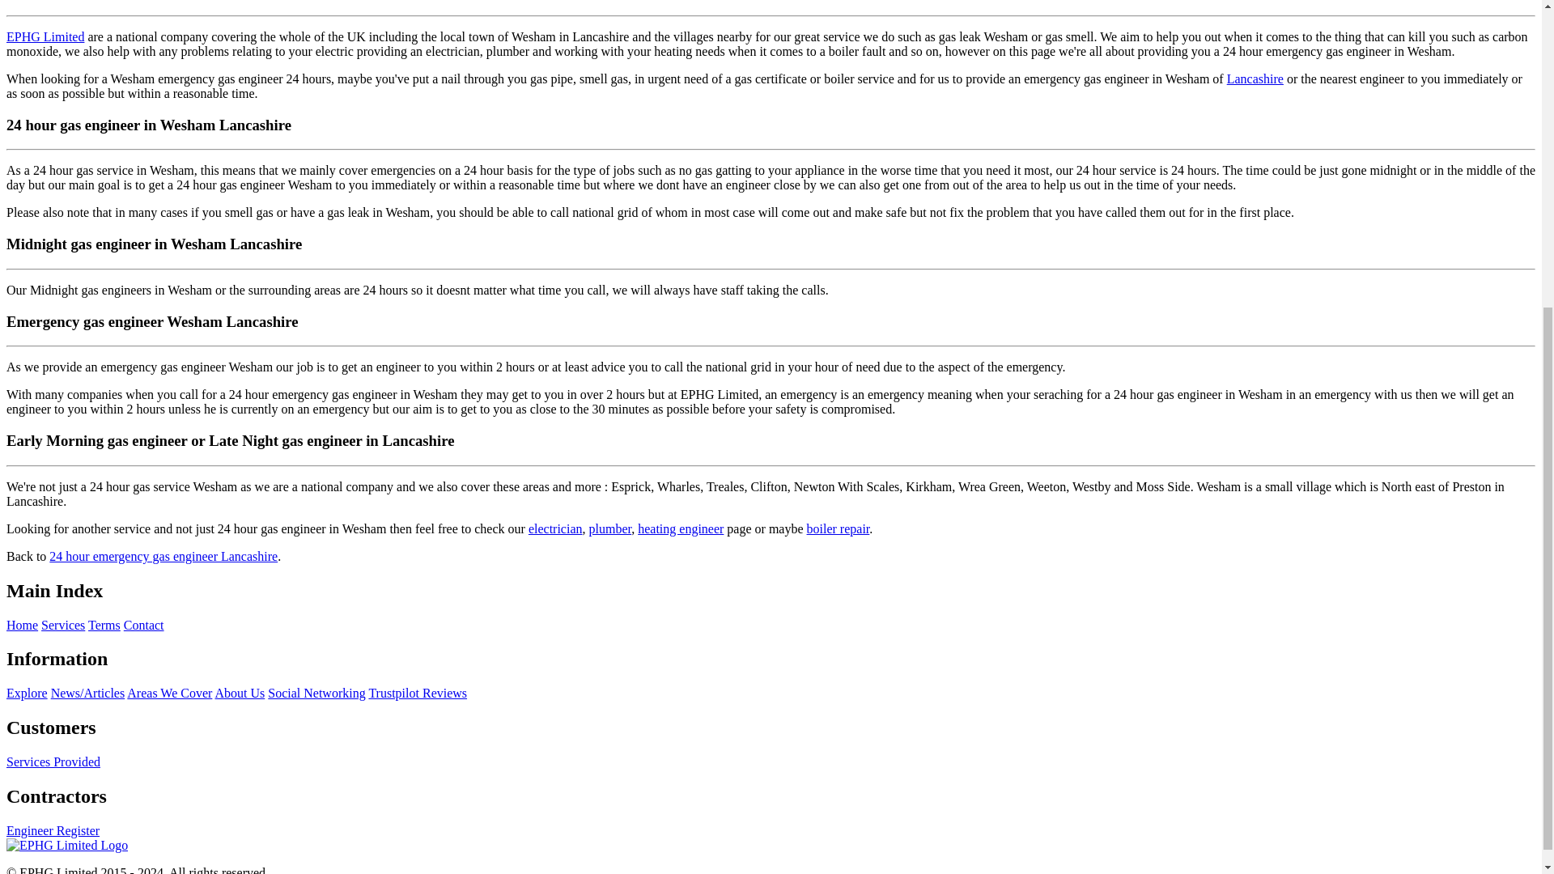  Describe the element at coordinates (52, 830) in the screenshot. I see `Engineer Register` at that location.